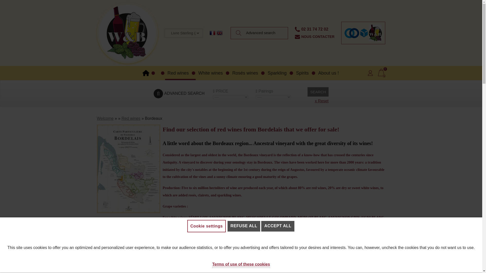 This screenshot has height=273, width=486. I want to click on 02 31 74 72 02, so click(315, 29).